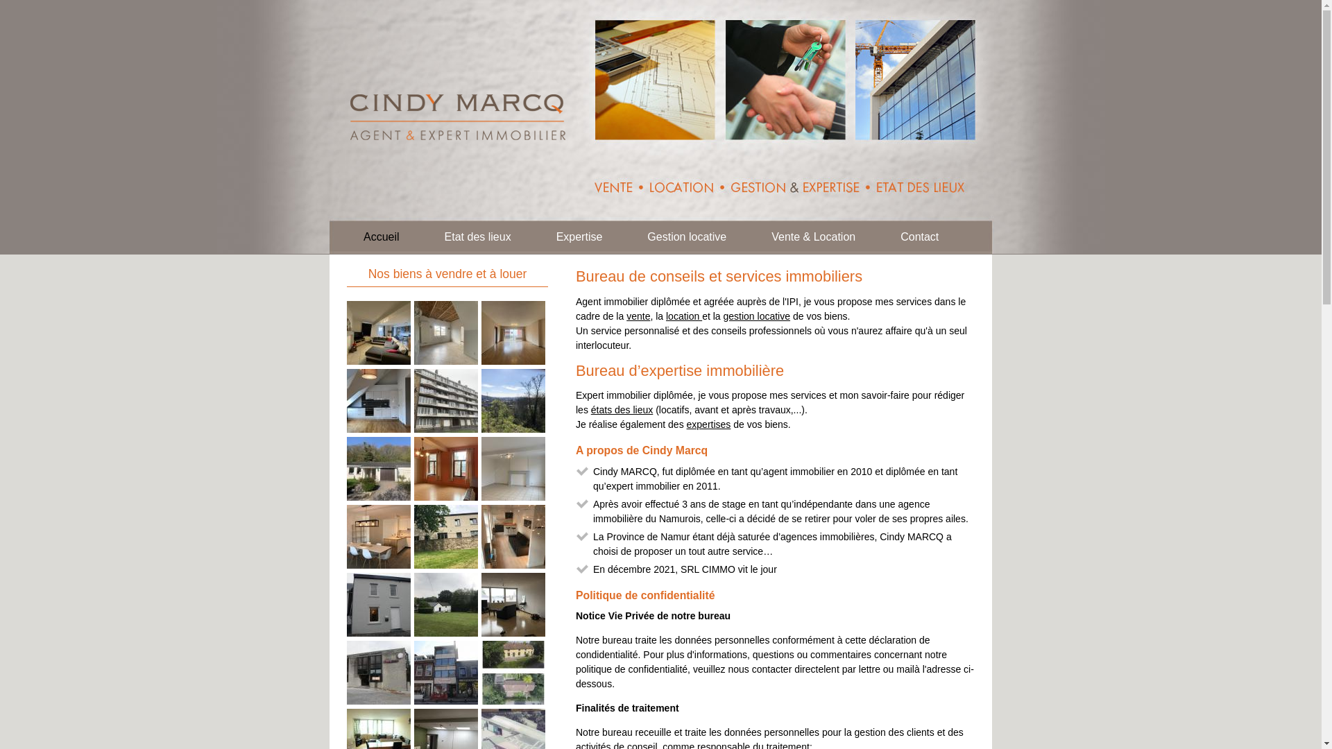 This screenshot has height=749, width=1332. What do you see at coordinates (638, 316) in the screenshot?
I see `vente` at bounding box center [638, 316].